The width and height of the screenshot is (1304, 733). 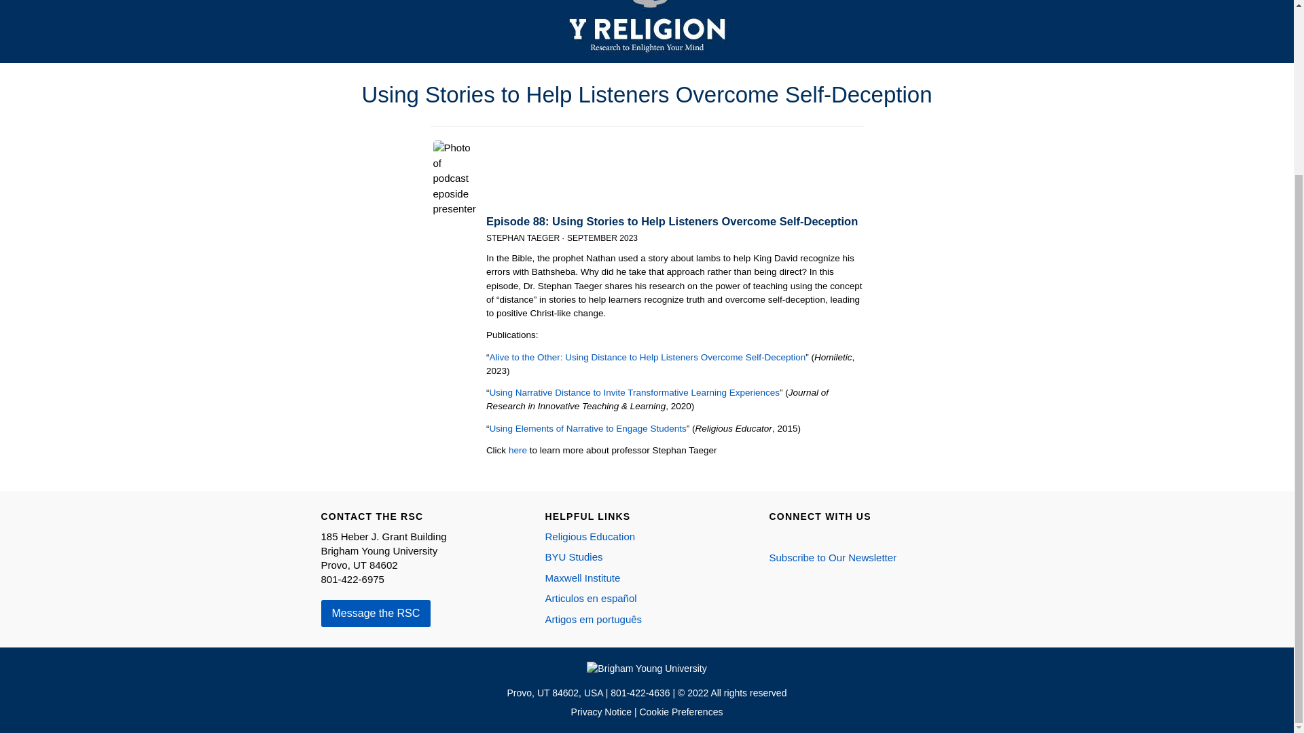 I want to click on Using Elements of Narrative to Engage Students, so click(x=587, y=429).